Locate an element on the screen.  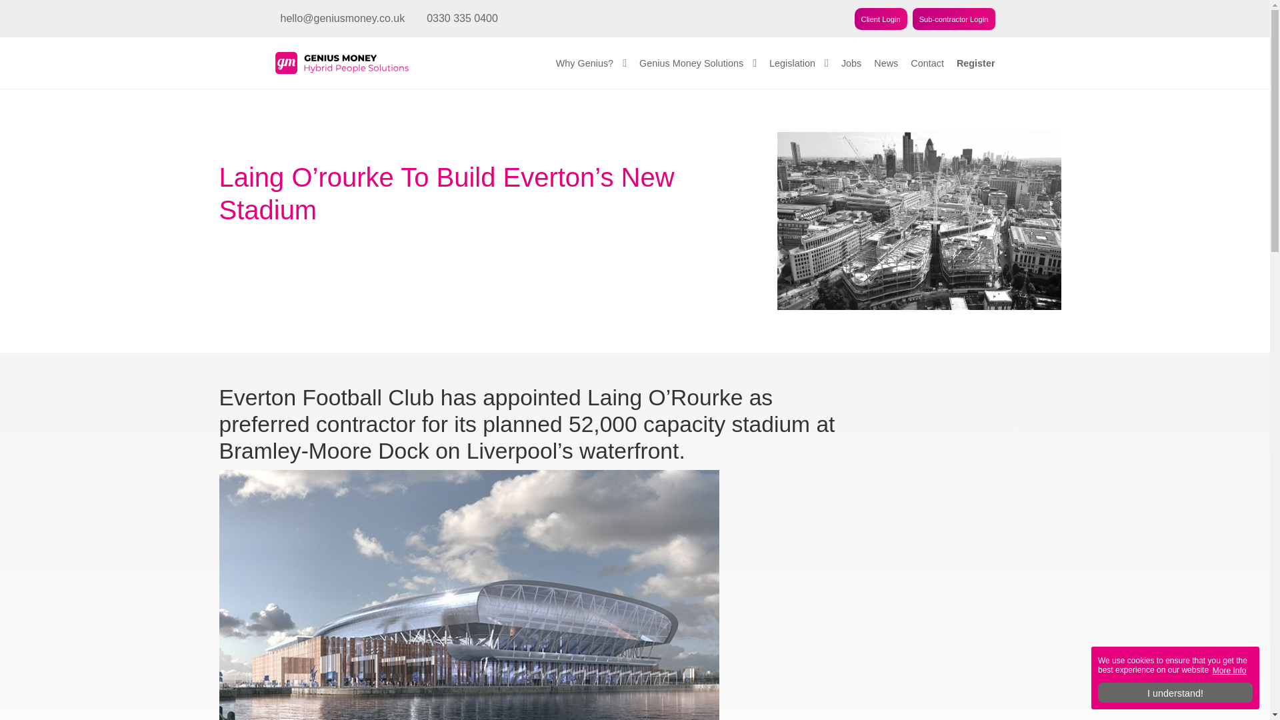
facebook-iframe is located at coordinates (954, 552).